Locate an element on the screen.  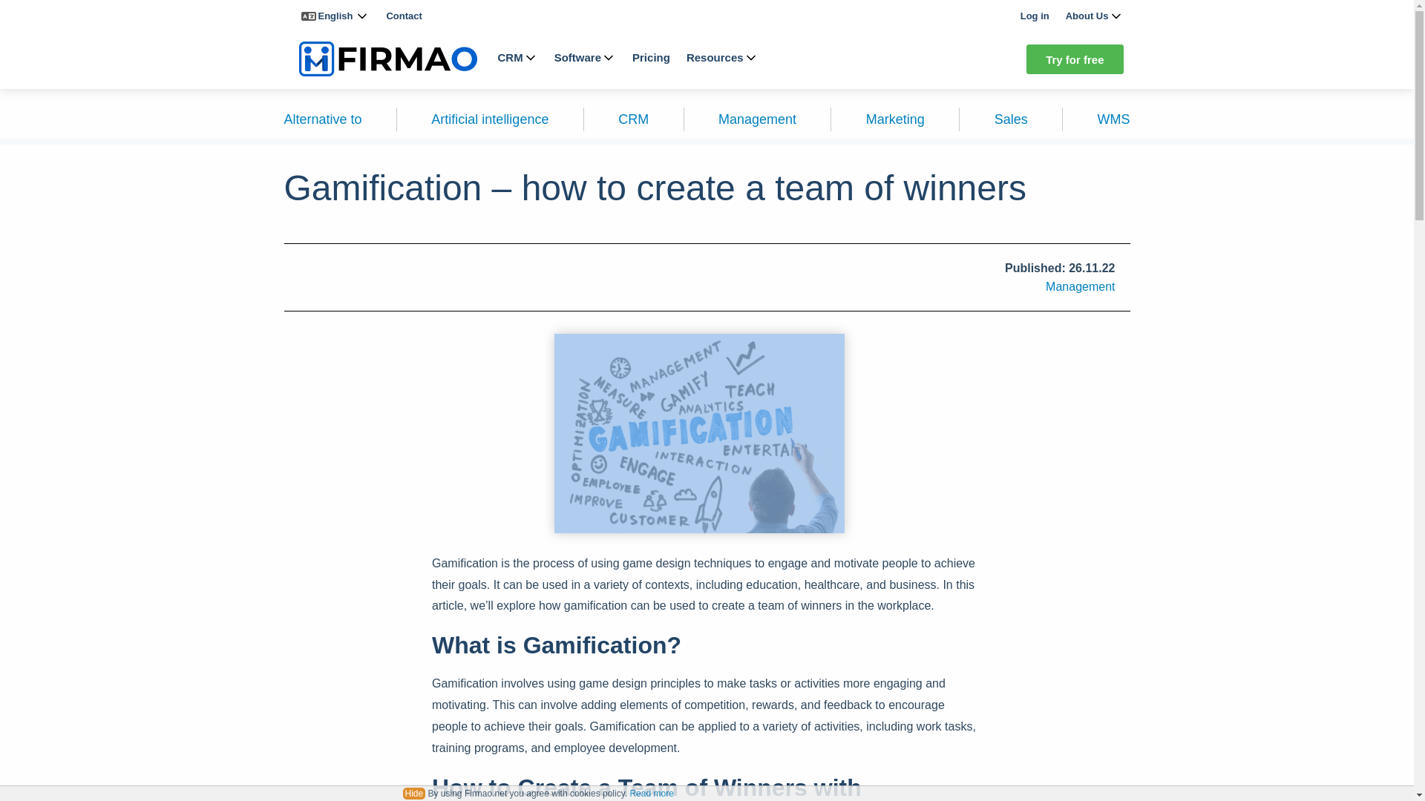
Try for free is located at coordinates (1074, 59).